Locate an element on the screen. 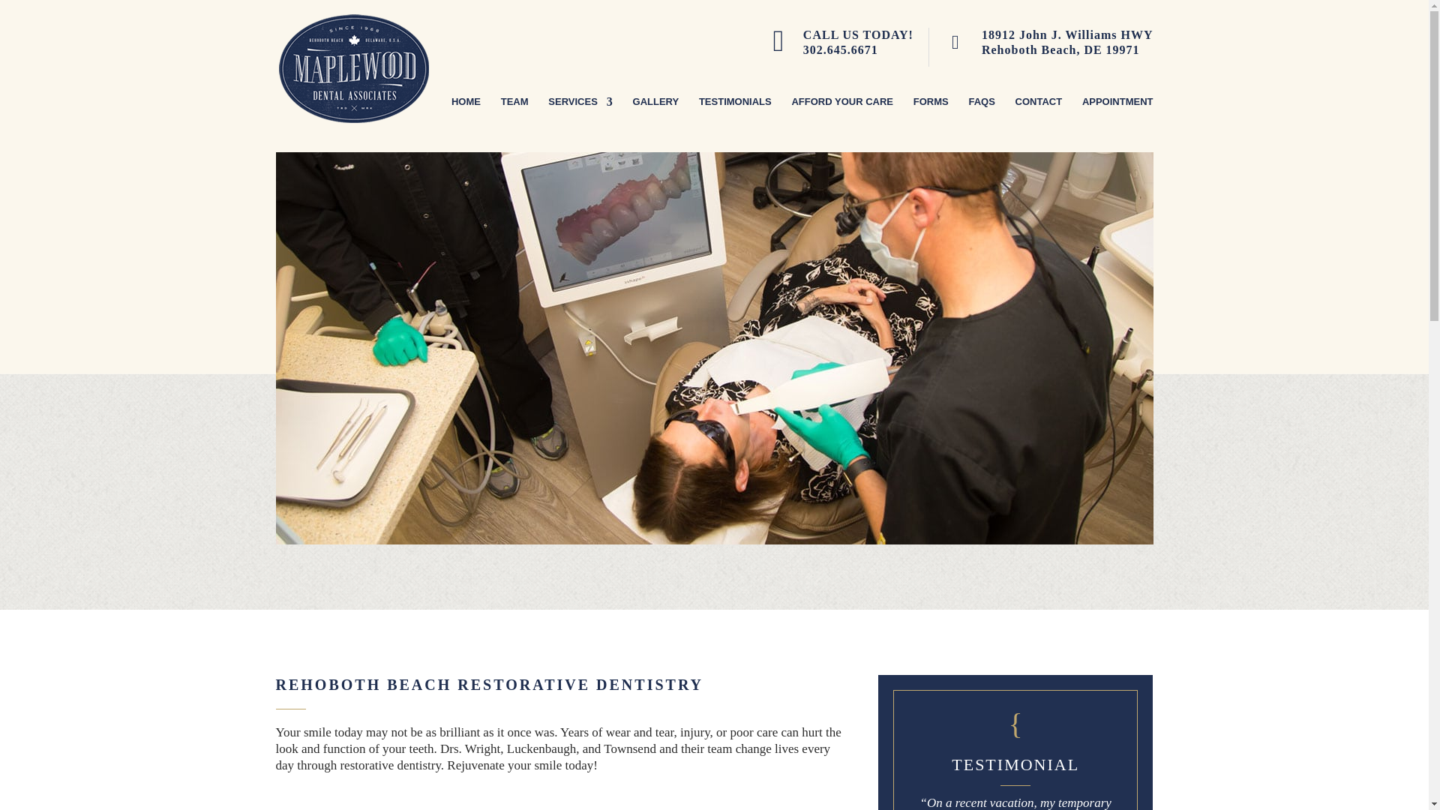 The image size is (1440, 810). TESTIMONIALS is located at coordinates (514, 116).